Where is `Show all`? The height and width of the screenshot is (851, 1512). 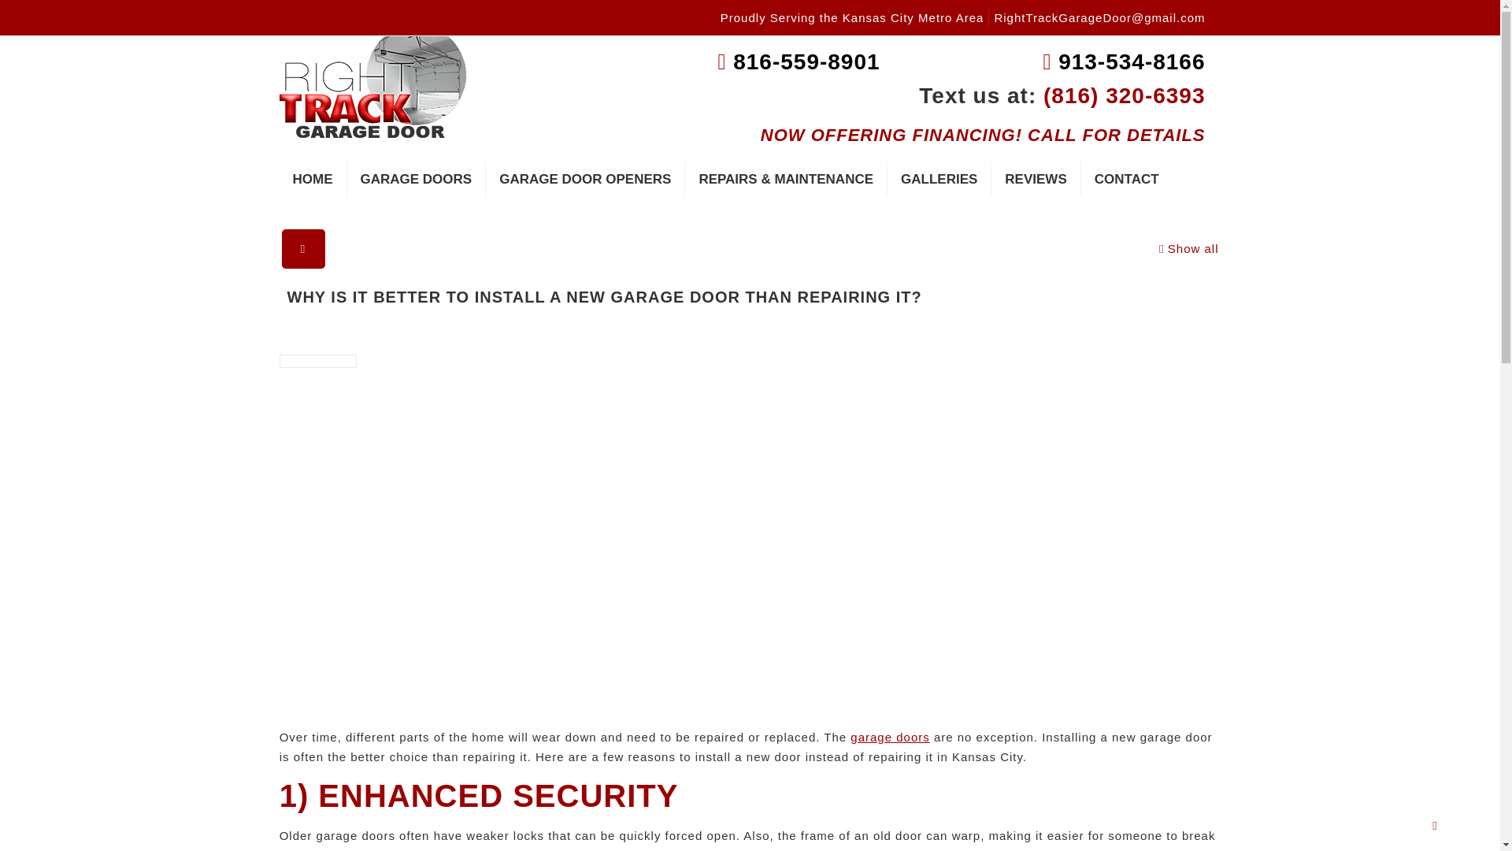
Show all is located at coordinates (1188, 248).